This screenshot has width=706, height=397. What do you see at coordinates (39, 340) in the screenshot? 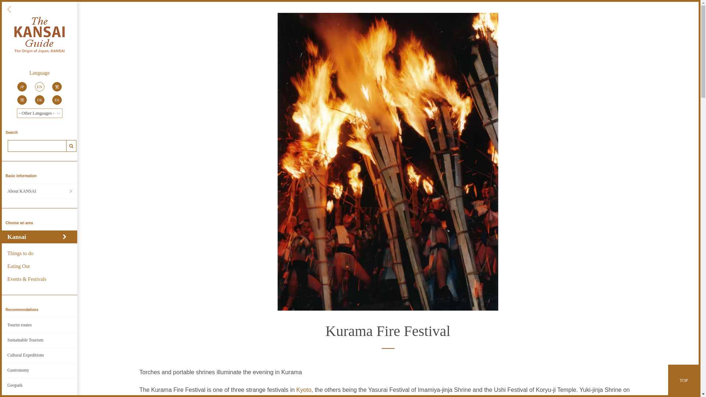
I see `Sustainable Tourism` at bounding box center [39, 340].